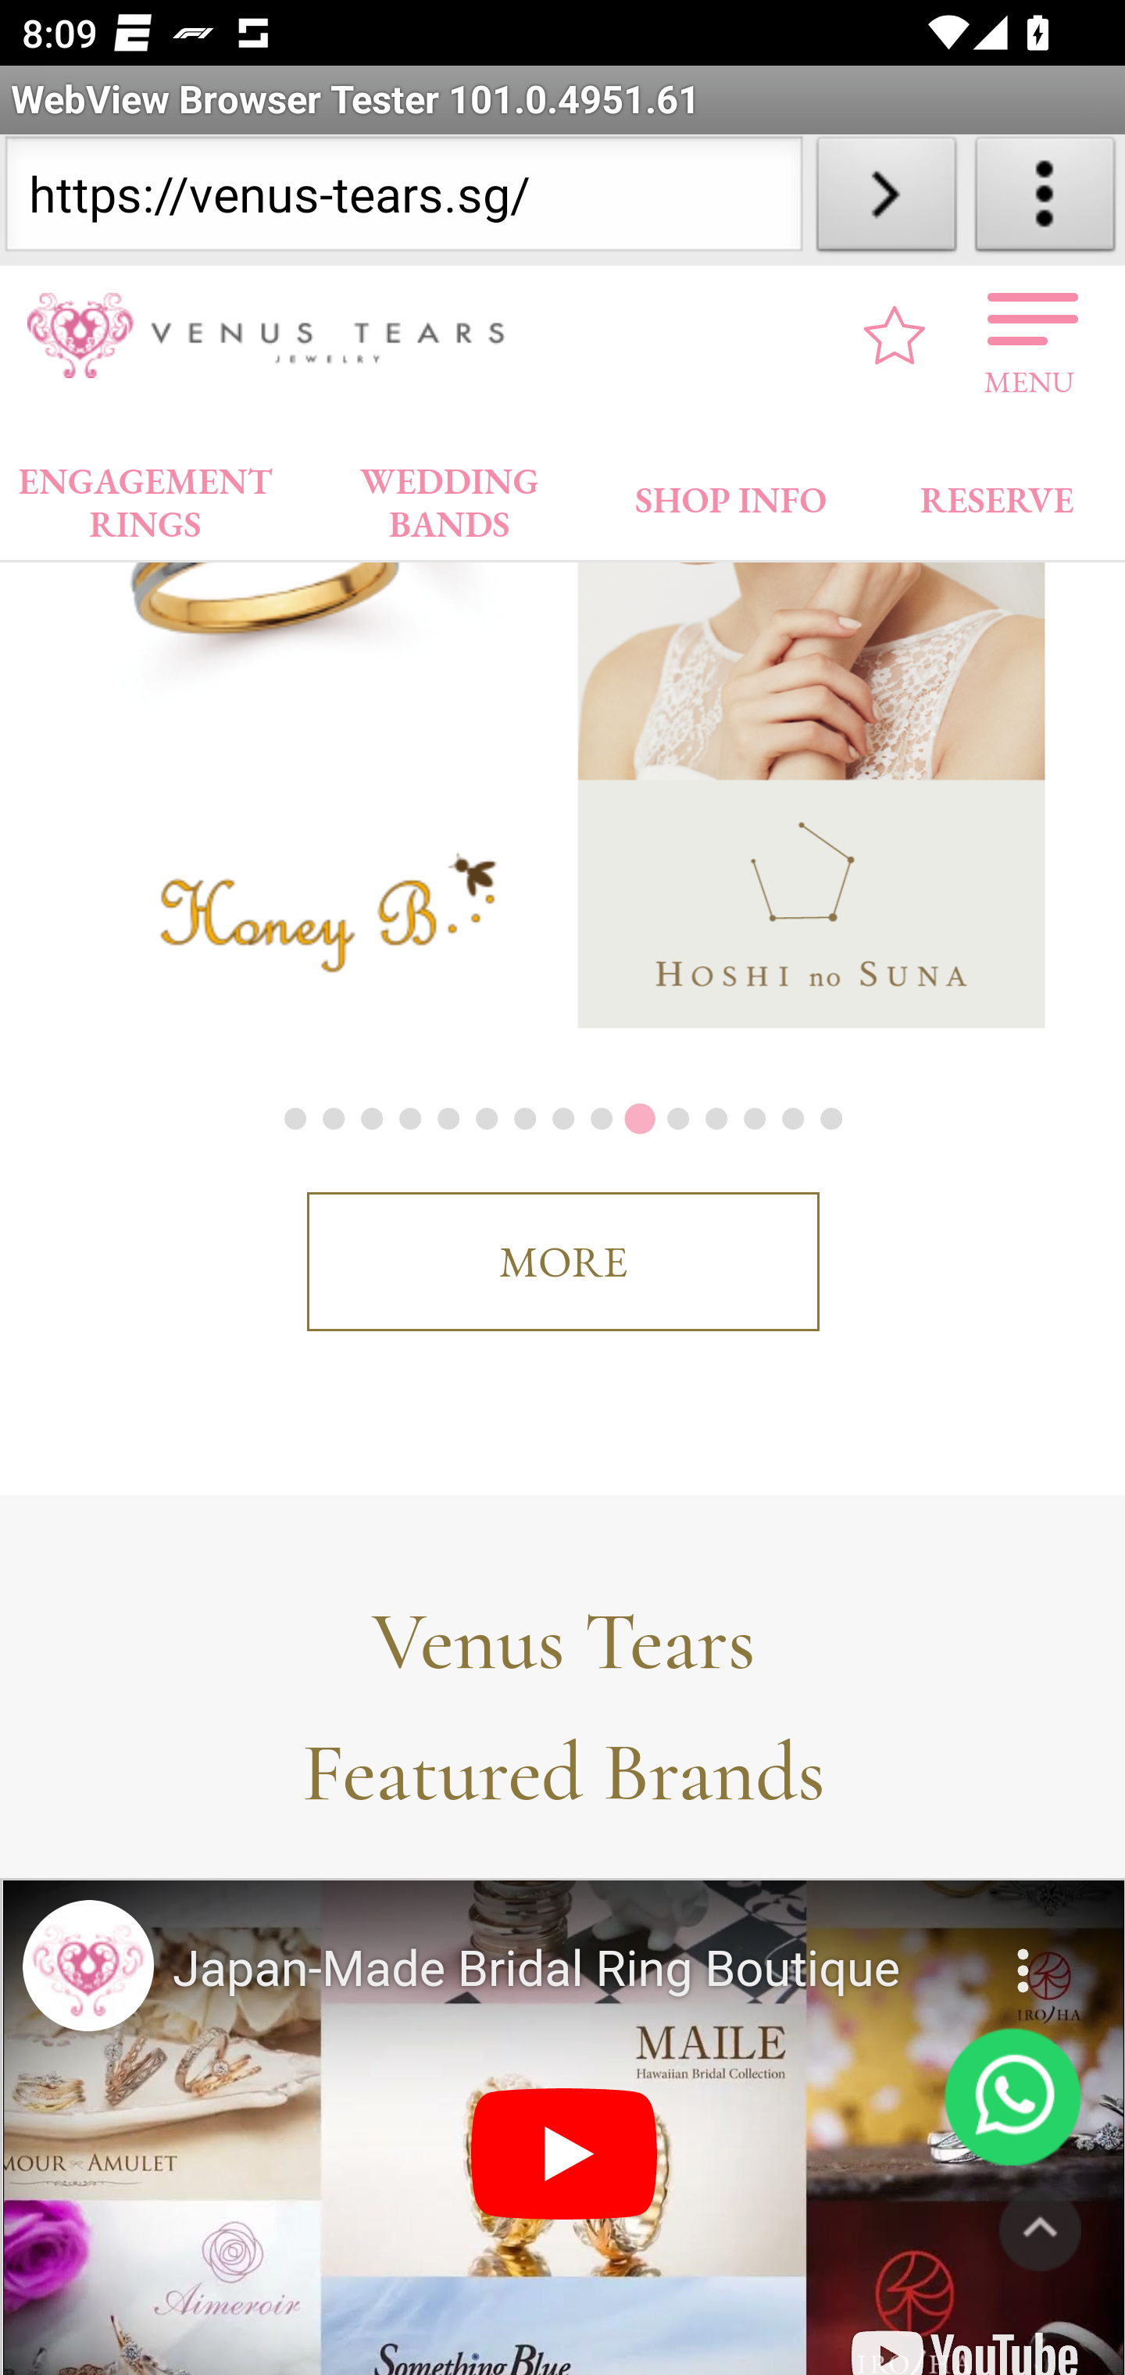  What do you see at coordinates (295, 1120) in the screenshot?
I see `Go to page 1` at bounding box center [295, 1120].